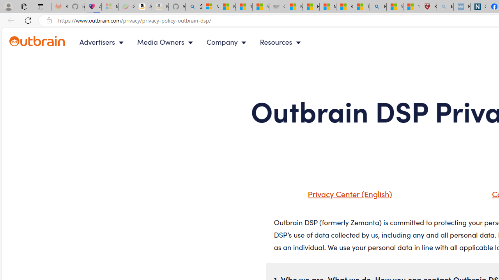  What do you see at coordinates (311, 7) in the screenshot?
I see `How I Got Rid of Microsoft Edge's Unnecessary Features` at bounding box center [311, 7].